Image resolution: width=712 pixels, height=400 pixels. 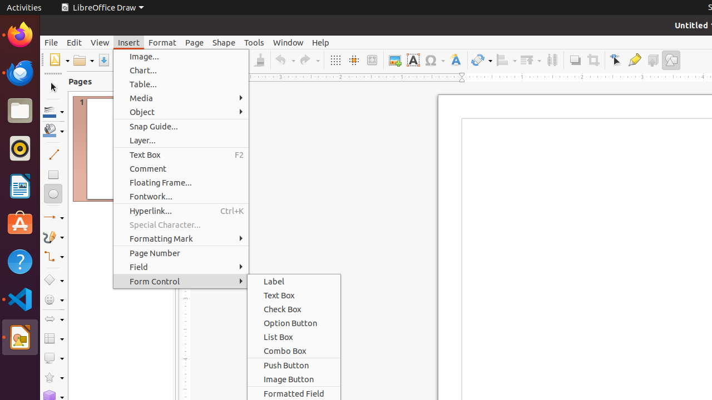 I want to click on LibreOffice Draw, so click(x=102, y=8).